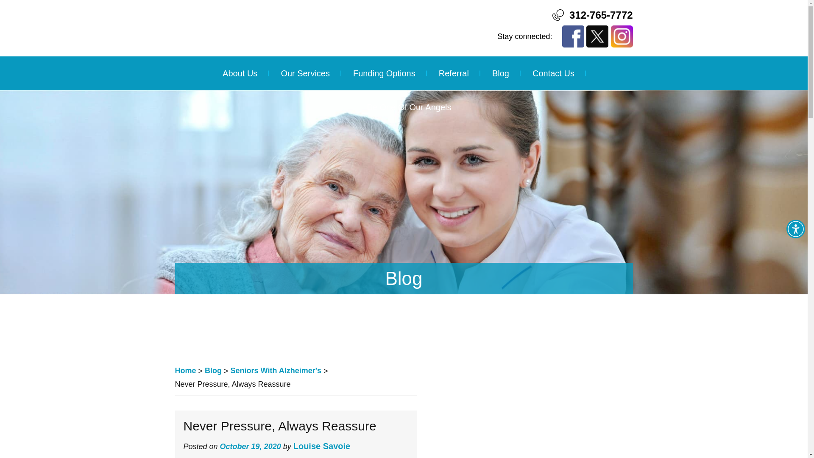  I want to click on 1:20 am, so click(250, 446).